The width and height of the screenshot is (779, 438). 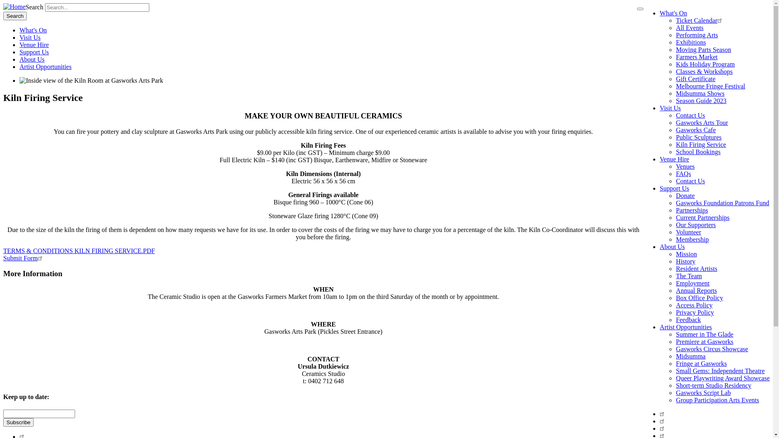 What do you see at coordinates (699, 137) in the screenshot?
I see `Public Sculptures` at bounding box center [699, 137].